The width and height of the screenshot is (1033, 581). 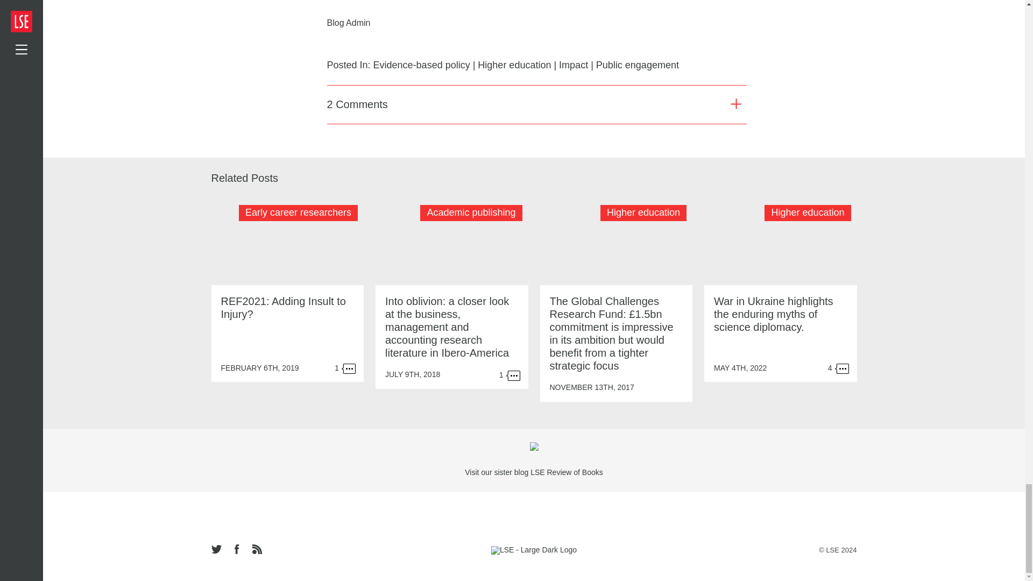 What do you see at coordinates (218, 550) in the screenshot?
I see `twitter` at bounding box center [218, 550].